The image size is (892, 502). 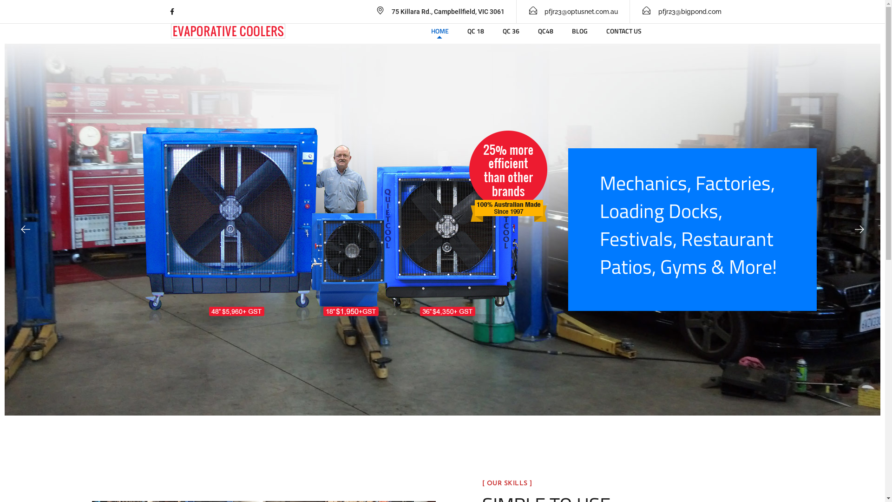 What do you see at coordinates (681, 12) in the screenshot?
I see `pfjr23@bigpond.com` at bounding box center [681, 12].